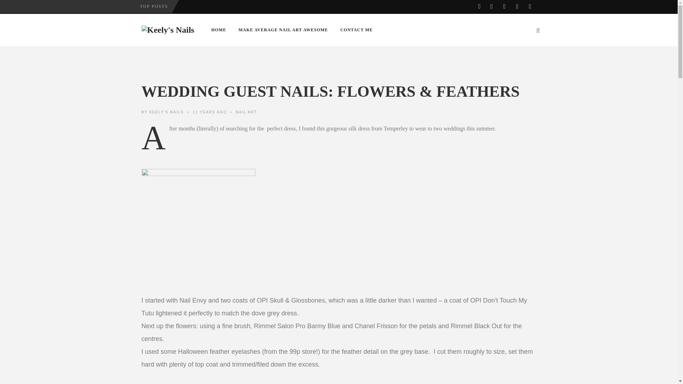  What do you see at coordinates (246, 112) in the screenshot?
I see `More Nail Art Posts` at bounding box center [246, 112].